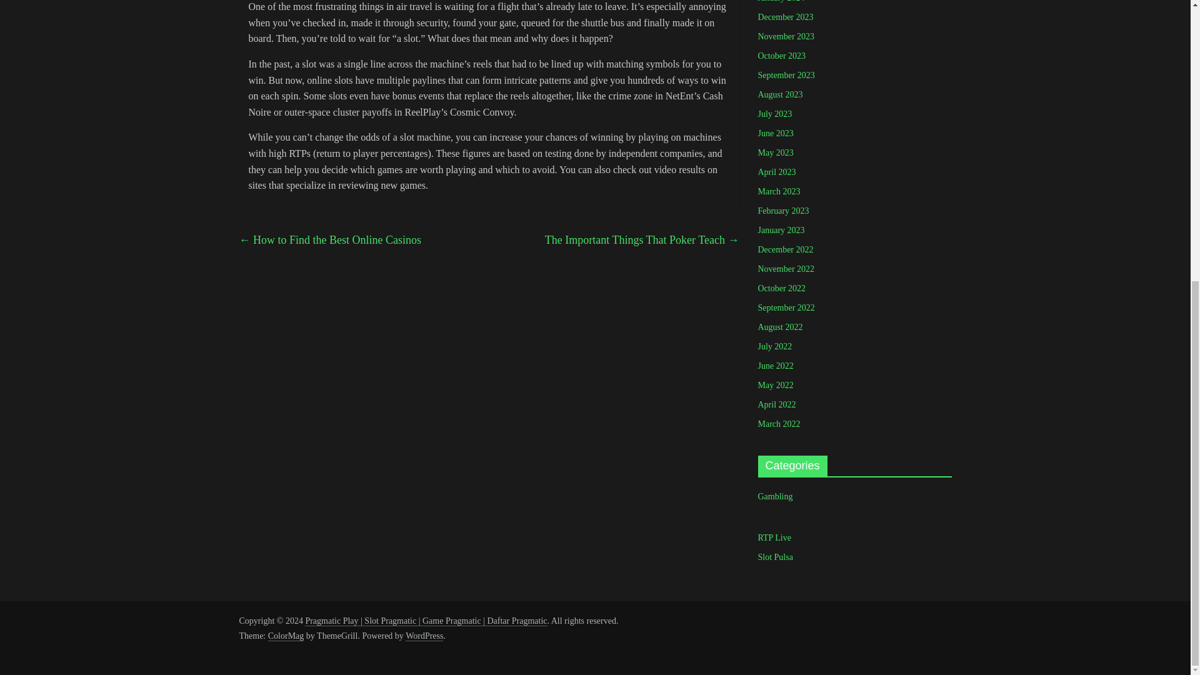 The image size is (1200, 675). Describe the element at coordinates (785, 250) in the screenshot. I see `December 2022` at that location.